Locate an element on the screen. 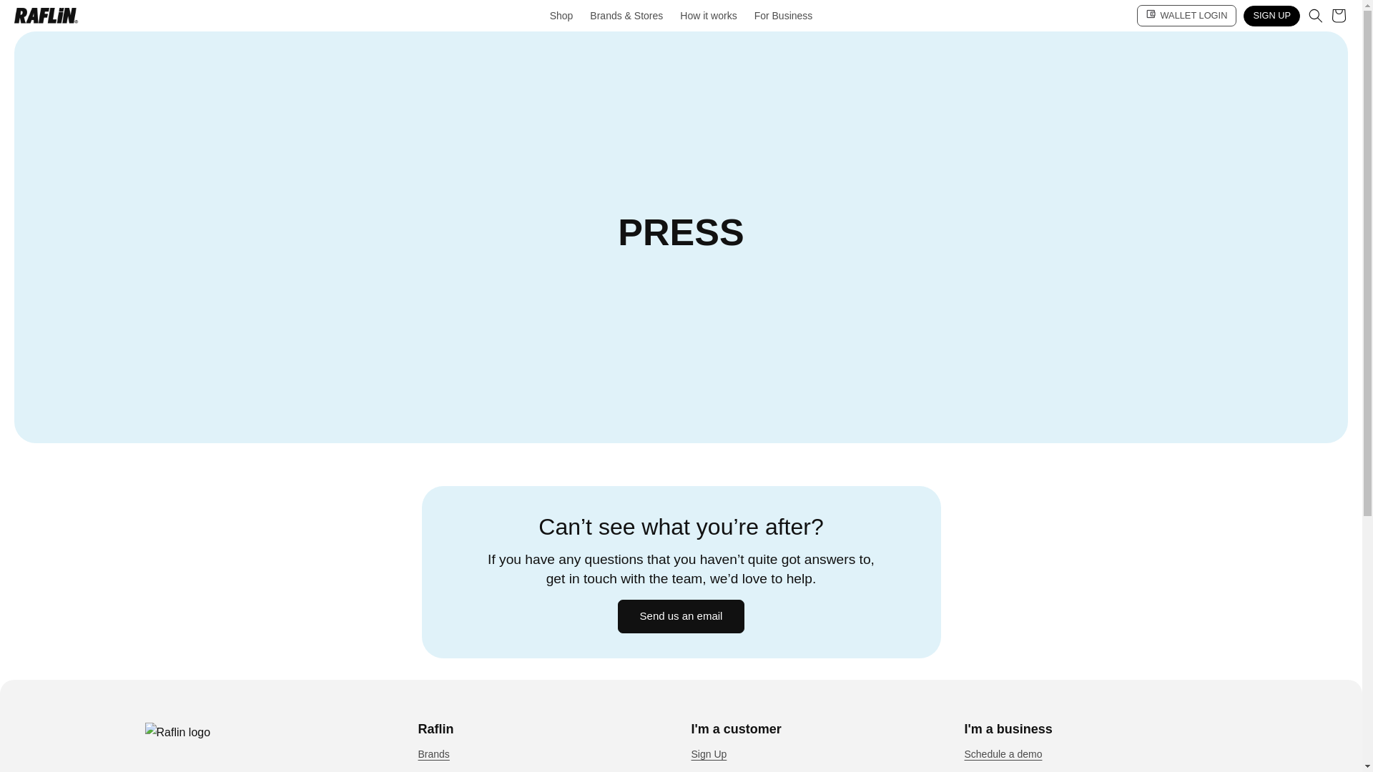 This screenshot has height=772, width=1373. Brands is located at coordinates (433, 756).